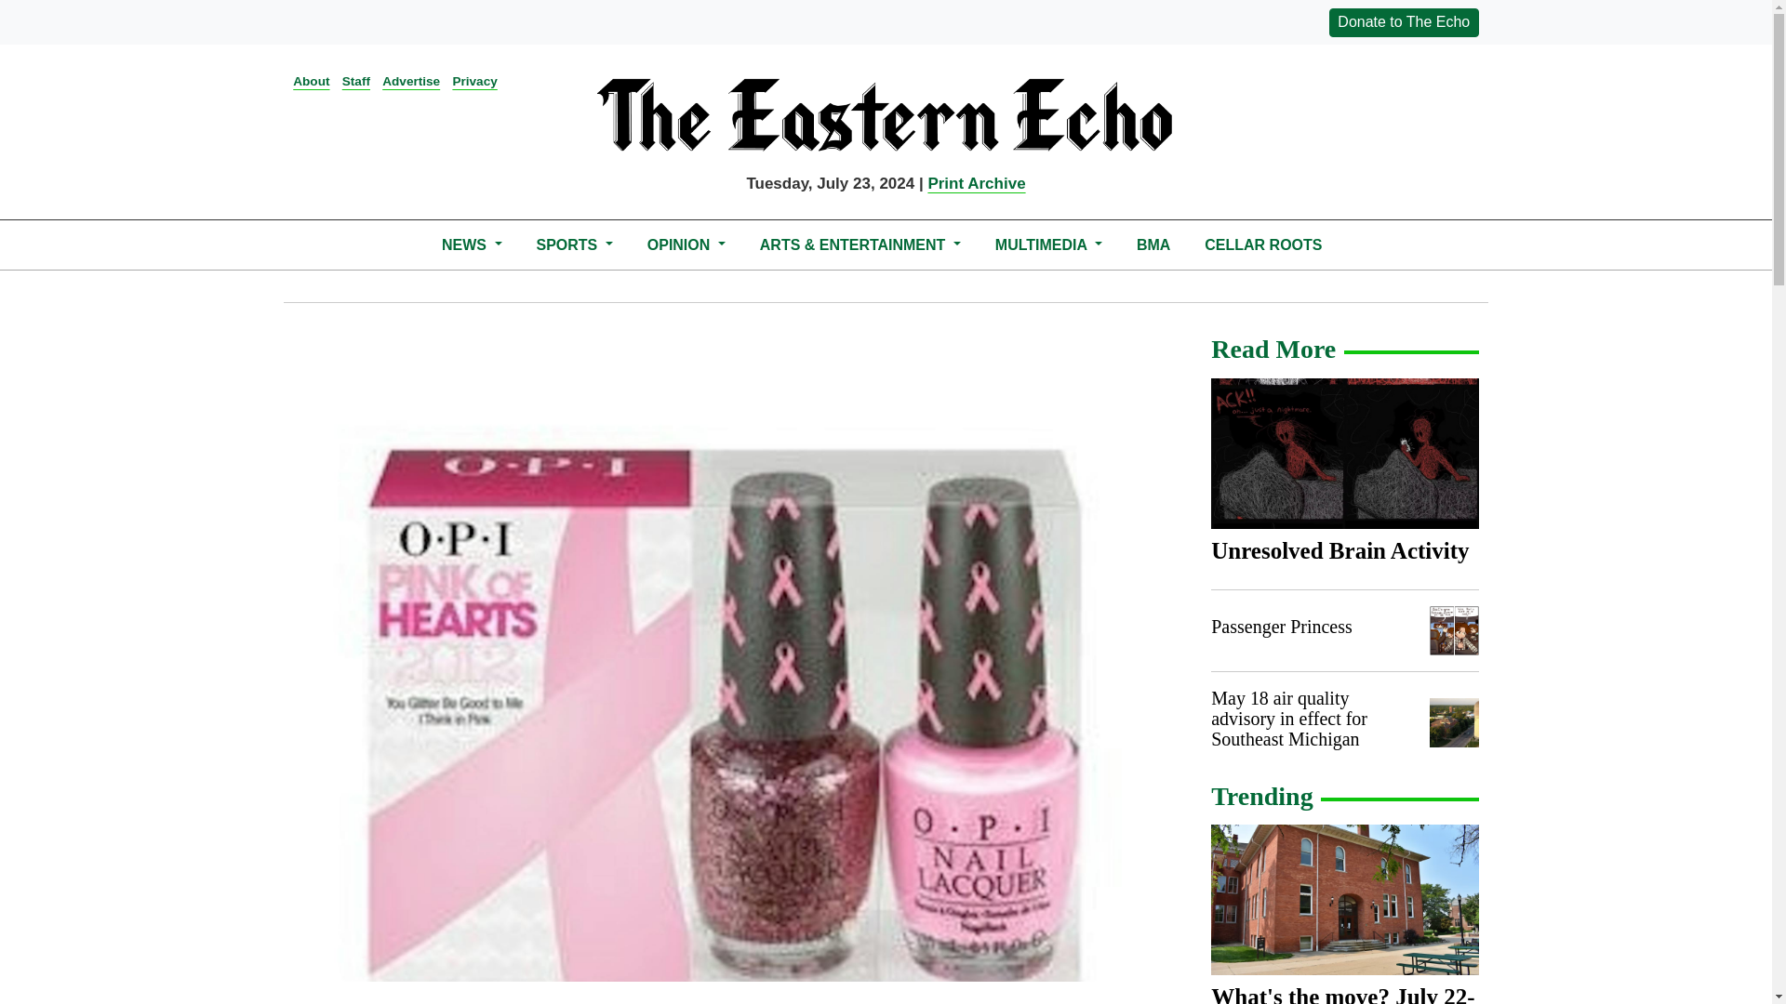  I want to click on Cellar Roots, so click(1263, 244).